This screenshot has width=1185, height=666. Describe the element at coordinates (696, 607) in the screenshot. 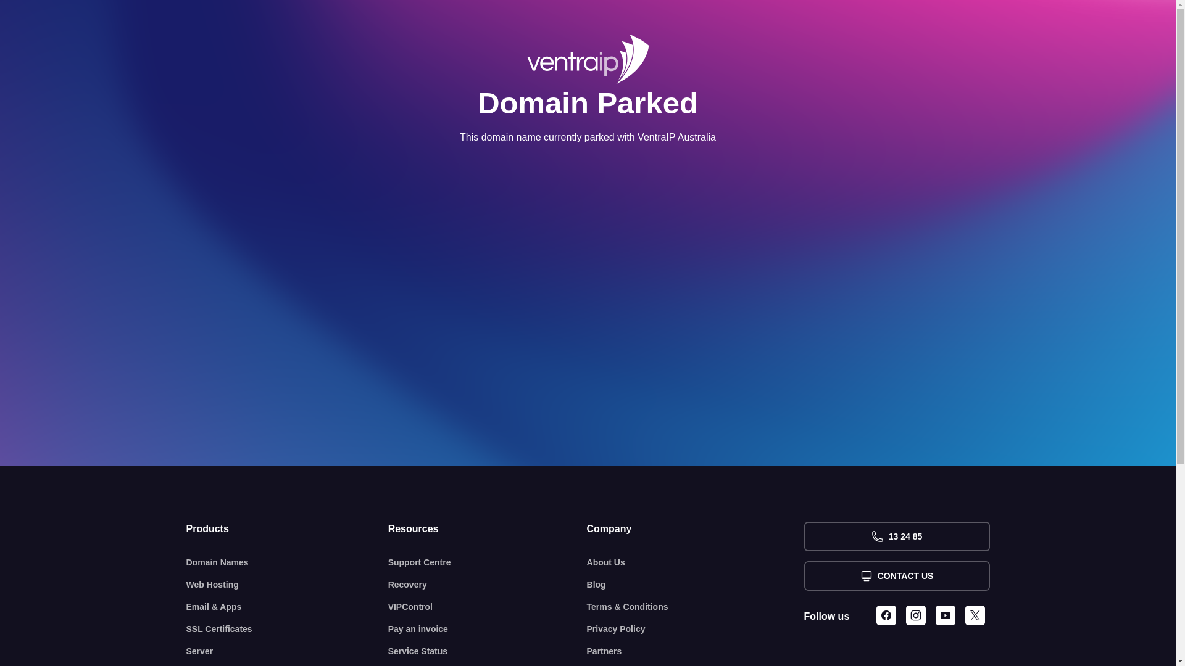

I see `Terms & Conditions` at that location.